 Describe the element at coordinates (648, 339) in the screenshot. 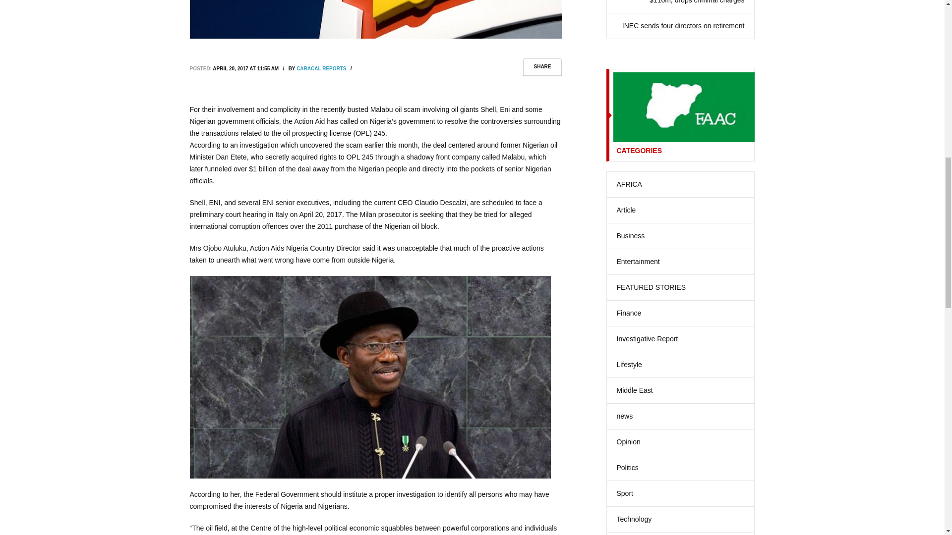

I see `Investigative Report` at that location.